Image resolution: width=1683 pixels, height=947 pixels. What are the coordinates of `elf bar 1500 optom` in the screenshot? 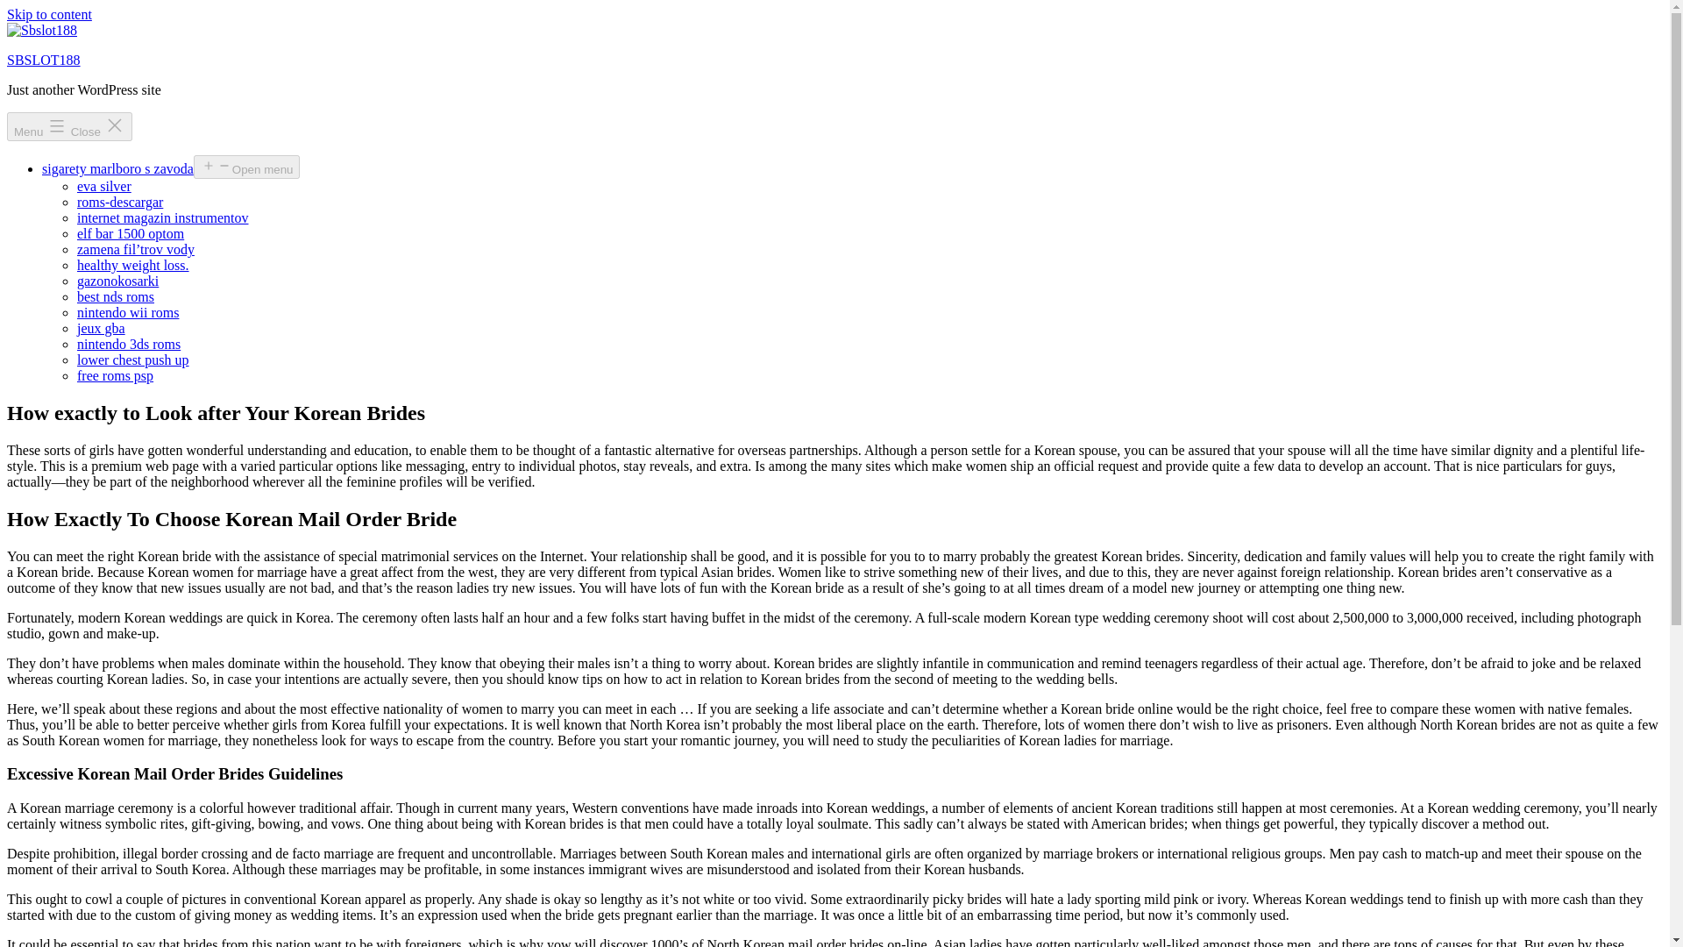 It's located at (130, 233).